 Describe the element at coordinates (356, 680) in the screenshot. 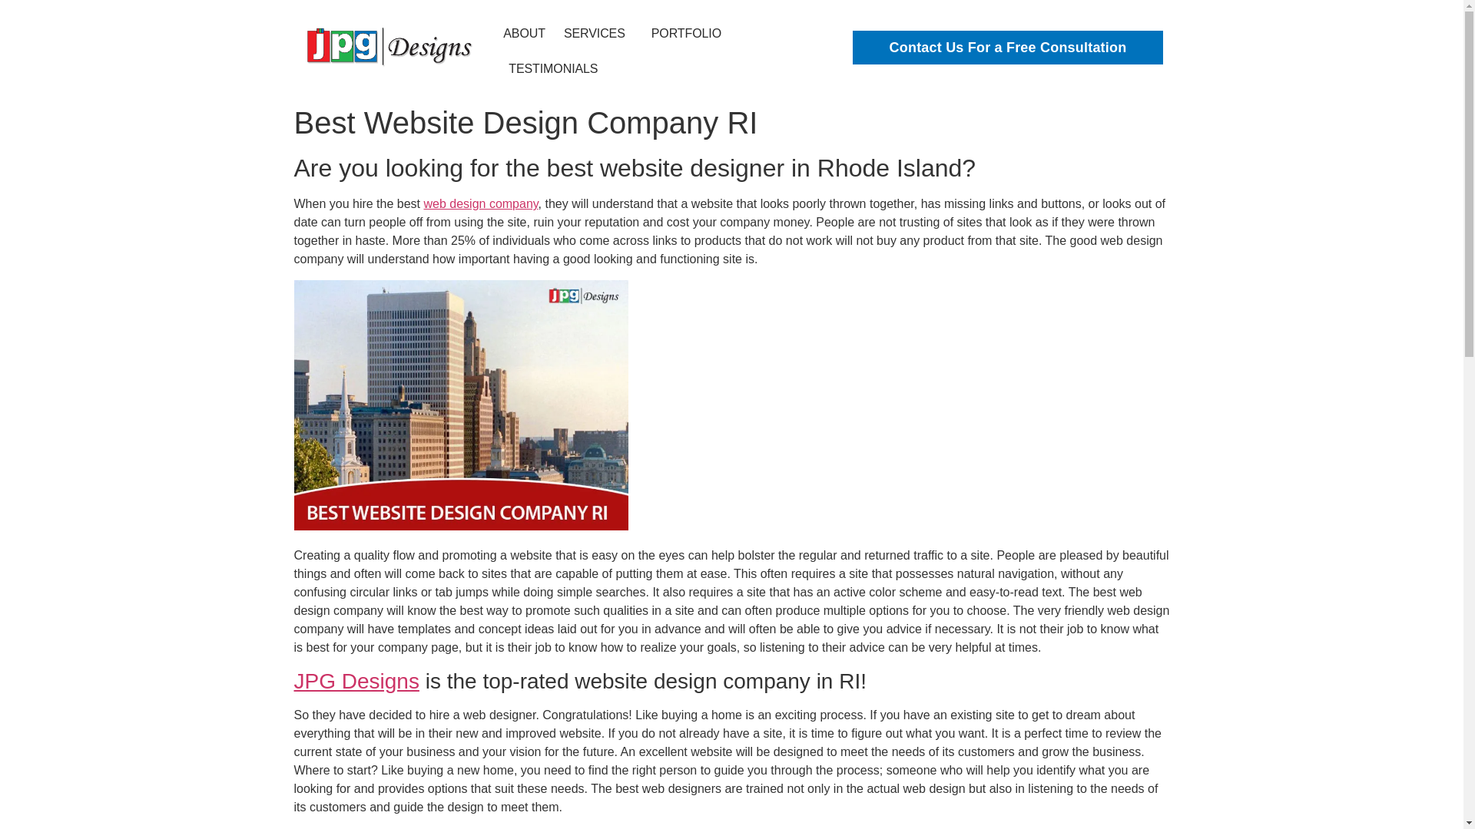

I see `JPG Designs` at that location.